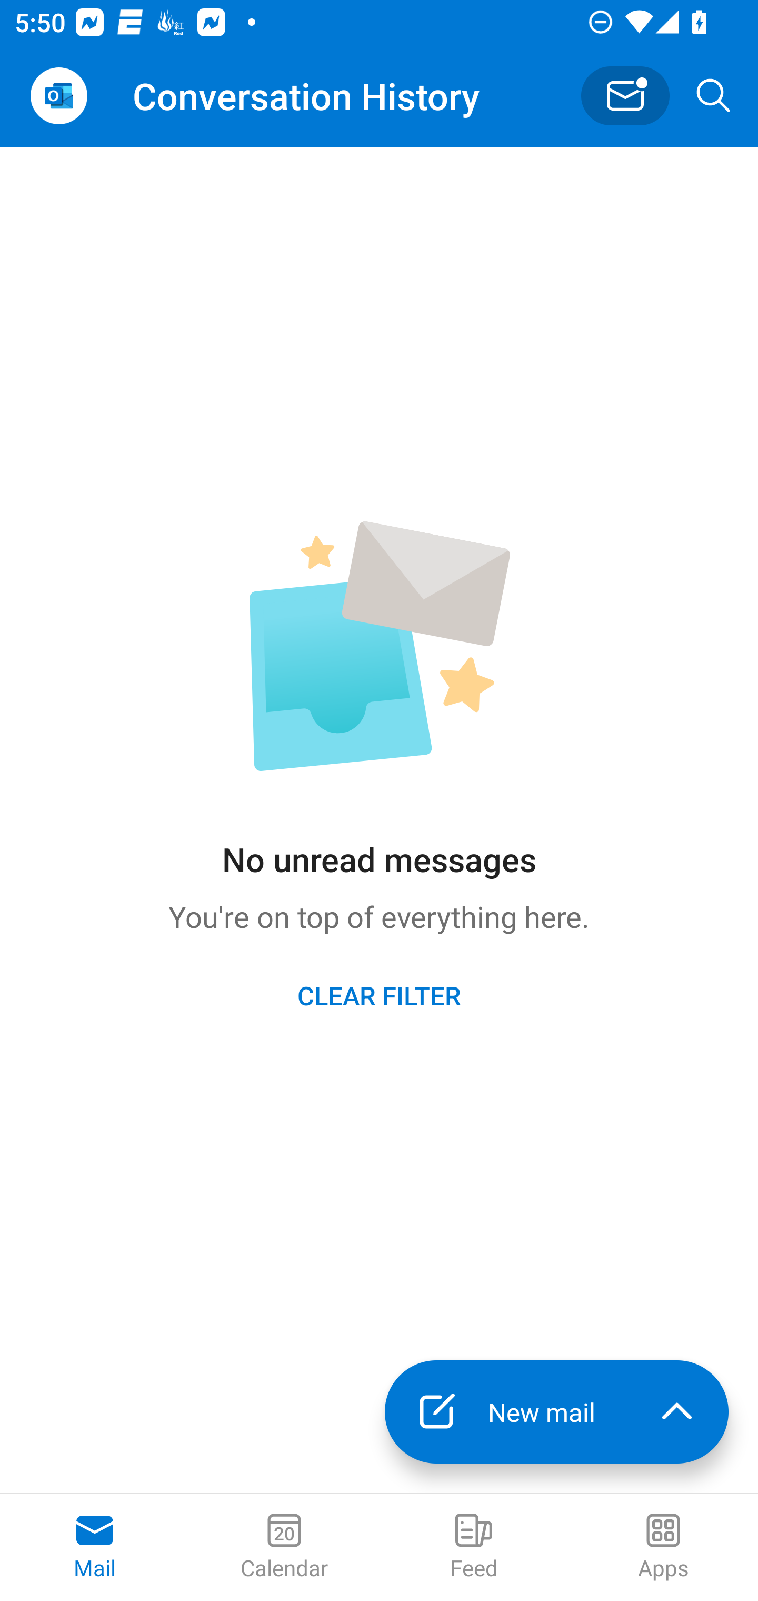  Describe the element at coordinates (58, 96) in the screenshot. I see `Open Navigation Drawer` at that location.